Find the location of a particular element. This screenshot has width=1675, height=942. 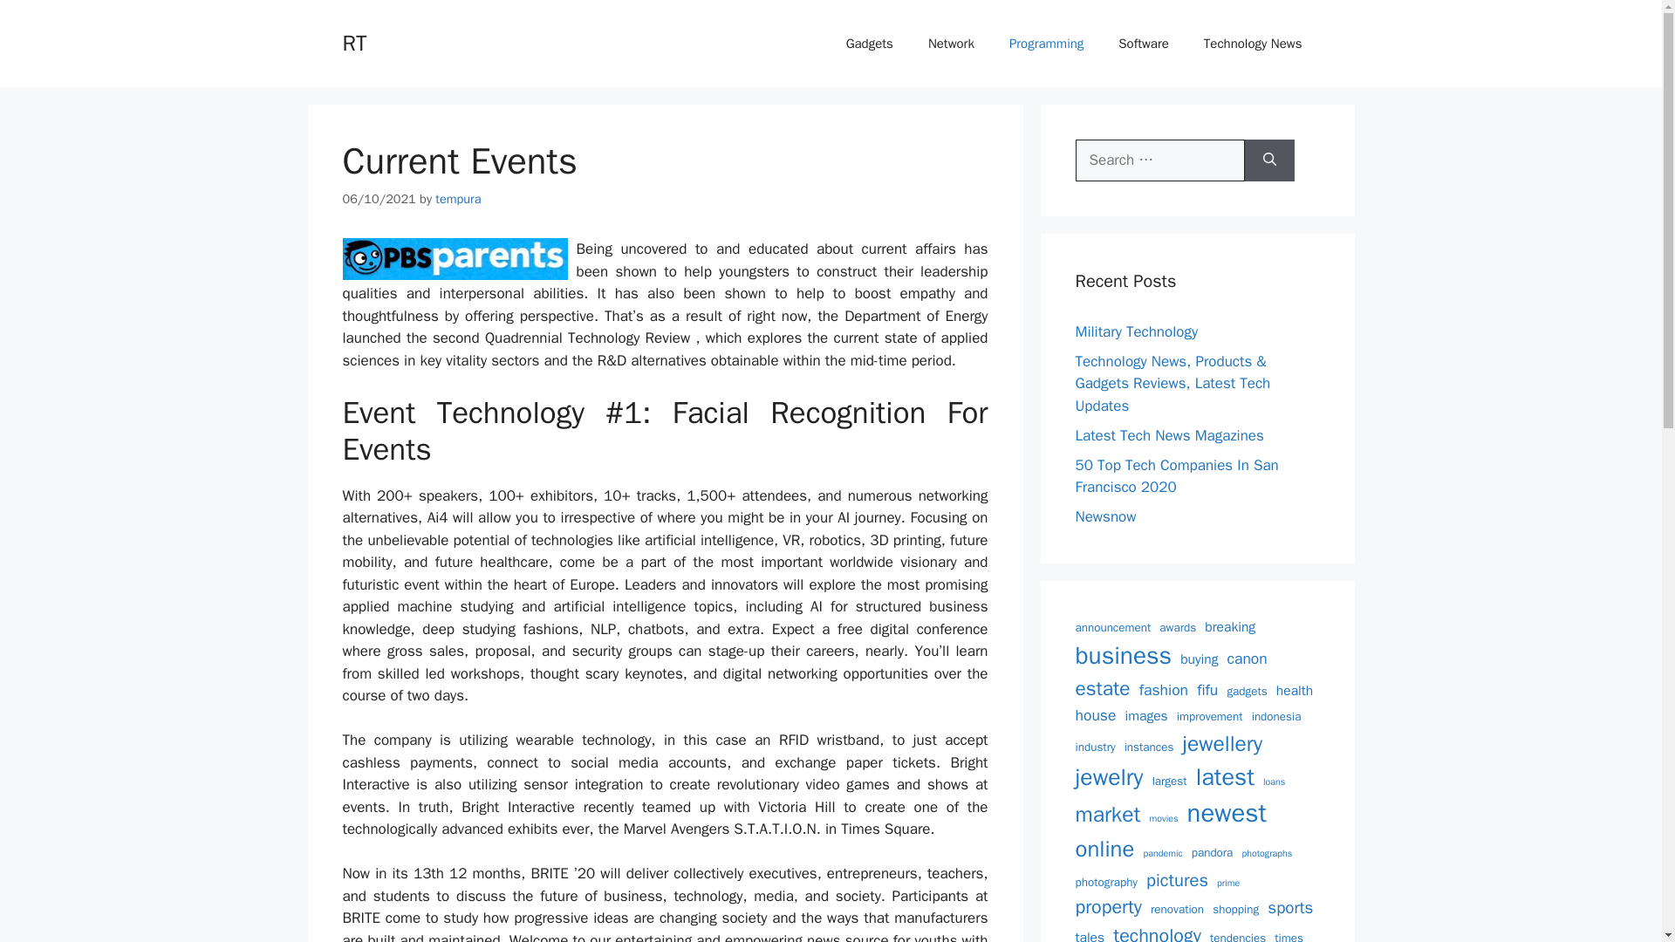

industry is located at coordinates (1095, 747).